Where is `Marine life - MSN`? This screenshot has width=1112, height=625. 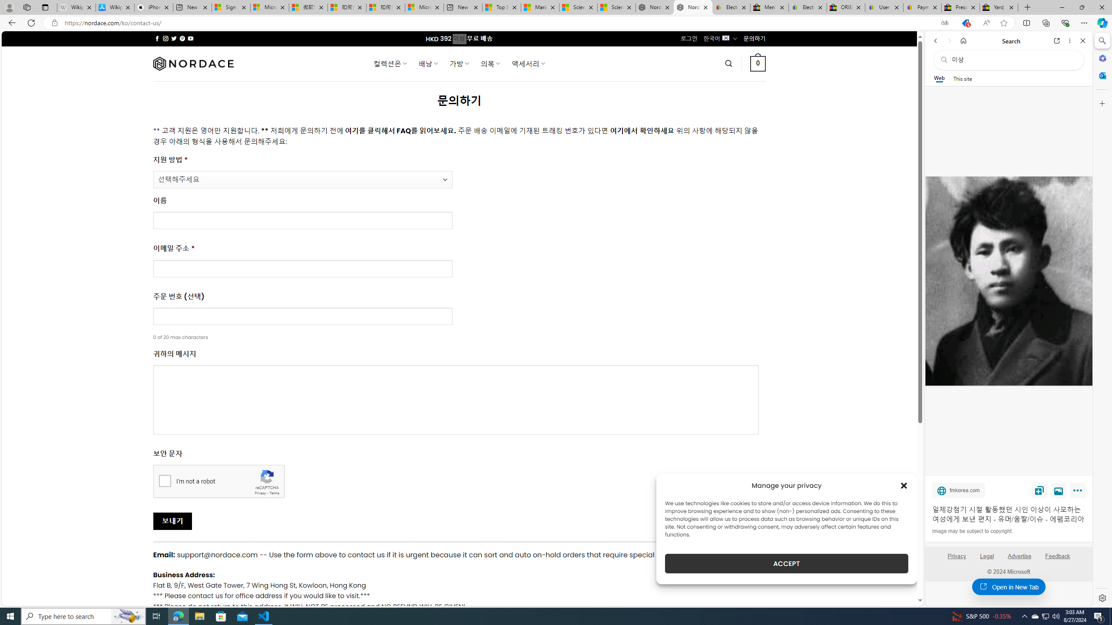 Marine life - MSN is located at coordinates (539, 7).